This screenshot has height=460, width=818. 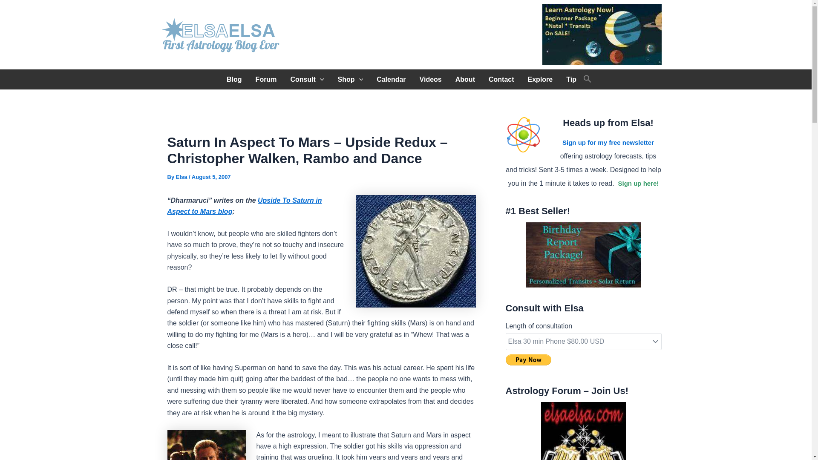 I want to click on View all posts by Elsa, so click(x=182, y=177).